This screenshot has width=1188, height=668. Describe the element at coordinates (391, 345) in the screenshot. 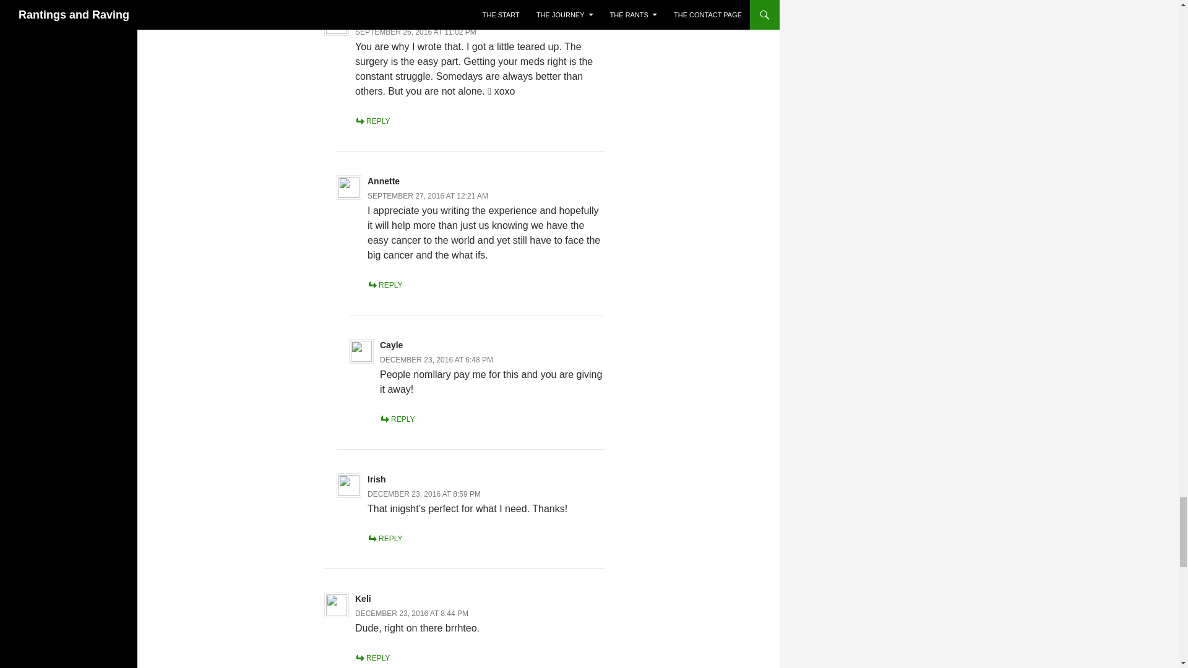

I see `Cayle` at that location.